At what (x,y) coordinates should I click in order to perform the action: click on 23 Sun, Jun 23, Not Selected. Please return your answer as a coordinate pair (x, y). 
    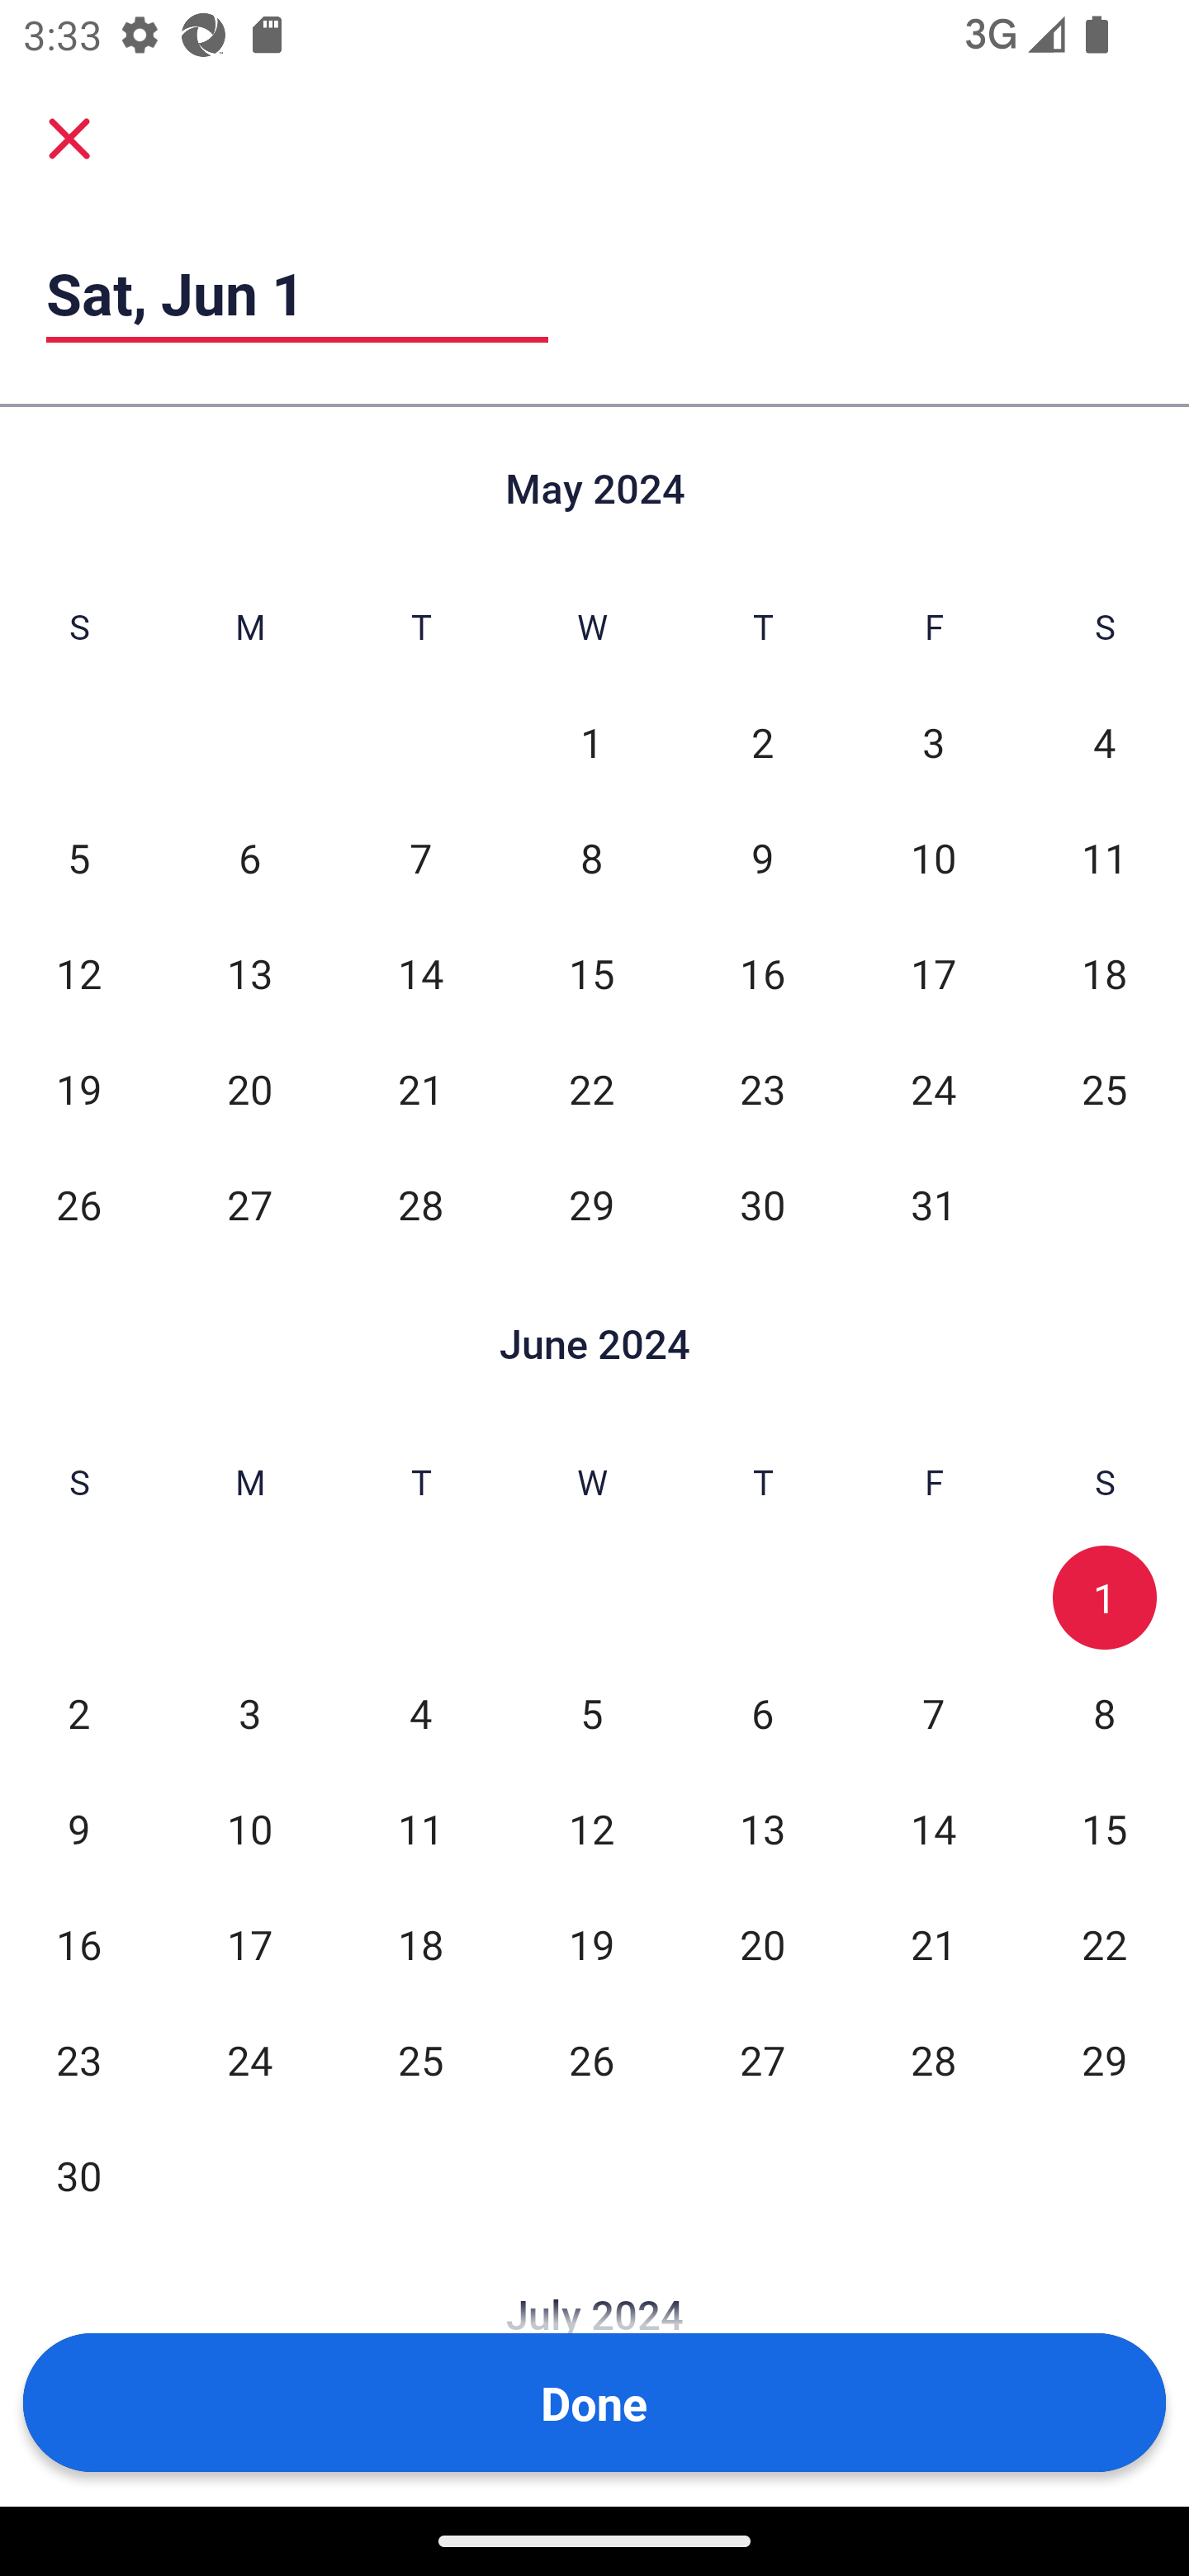
    Looking at the image, I should click on (78, 2059).